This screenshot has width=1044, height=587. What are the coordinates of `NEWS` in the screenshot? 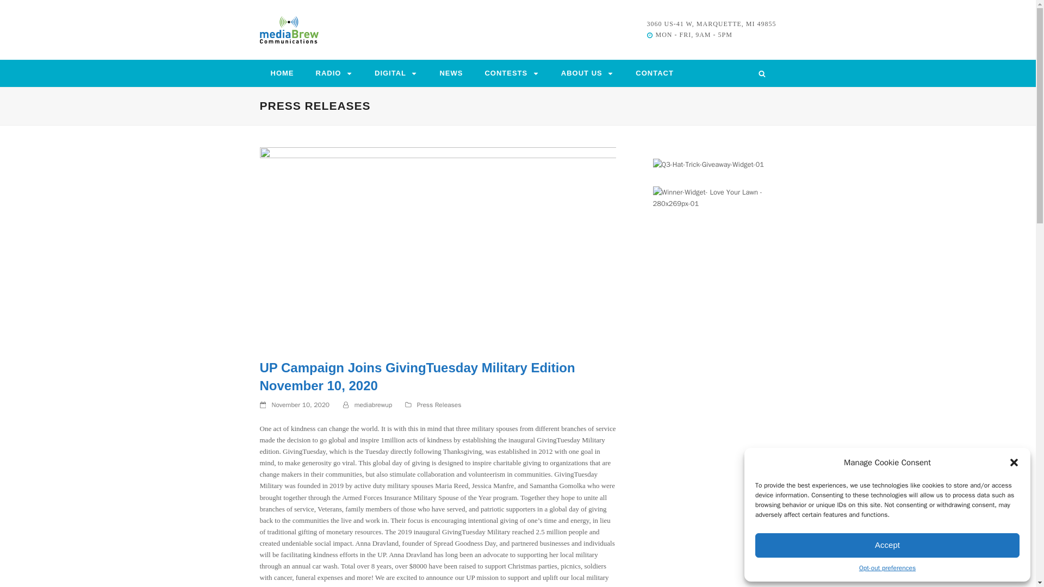 It's located at (451, 73).